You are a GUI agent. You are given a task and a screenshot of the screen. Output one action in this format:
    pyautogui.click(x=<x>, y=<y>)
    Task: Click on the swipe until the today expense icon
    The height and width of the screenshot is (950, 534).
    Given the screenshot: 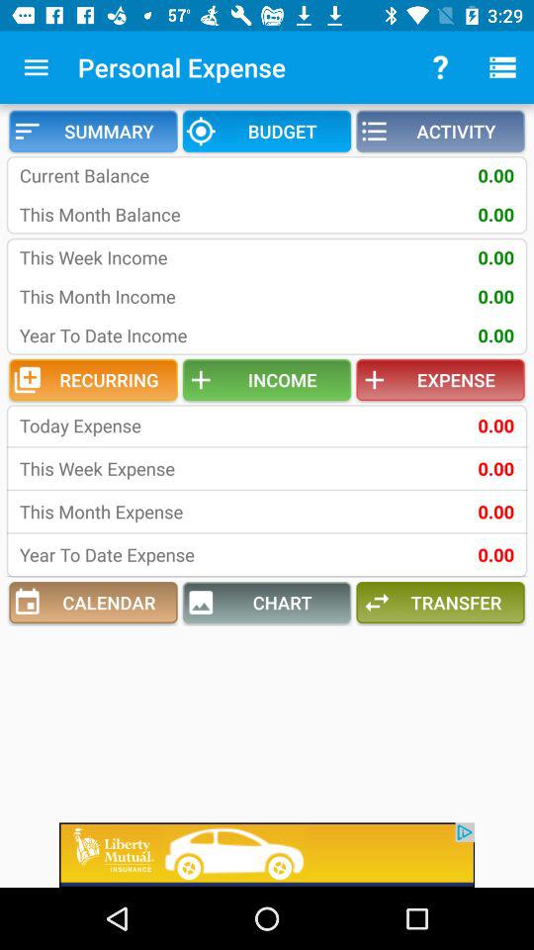 What is the action you would take?
    pyautogui.click(x=148, y=426)
    